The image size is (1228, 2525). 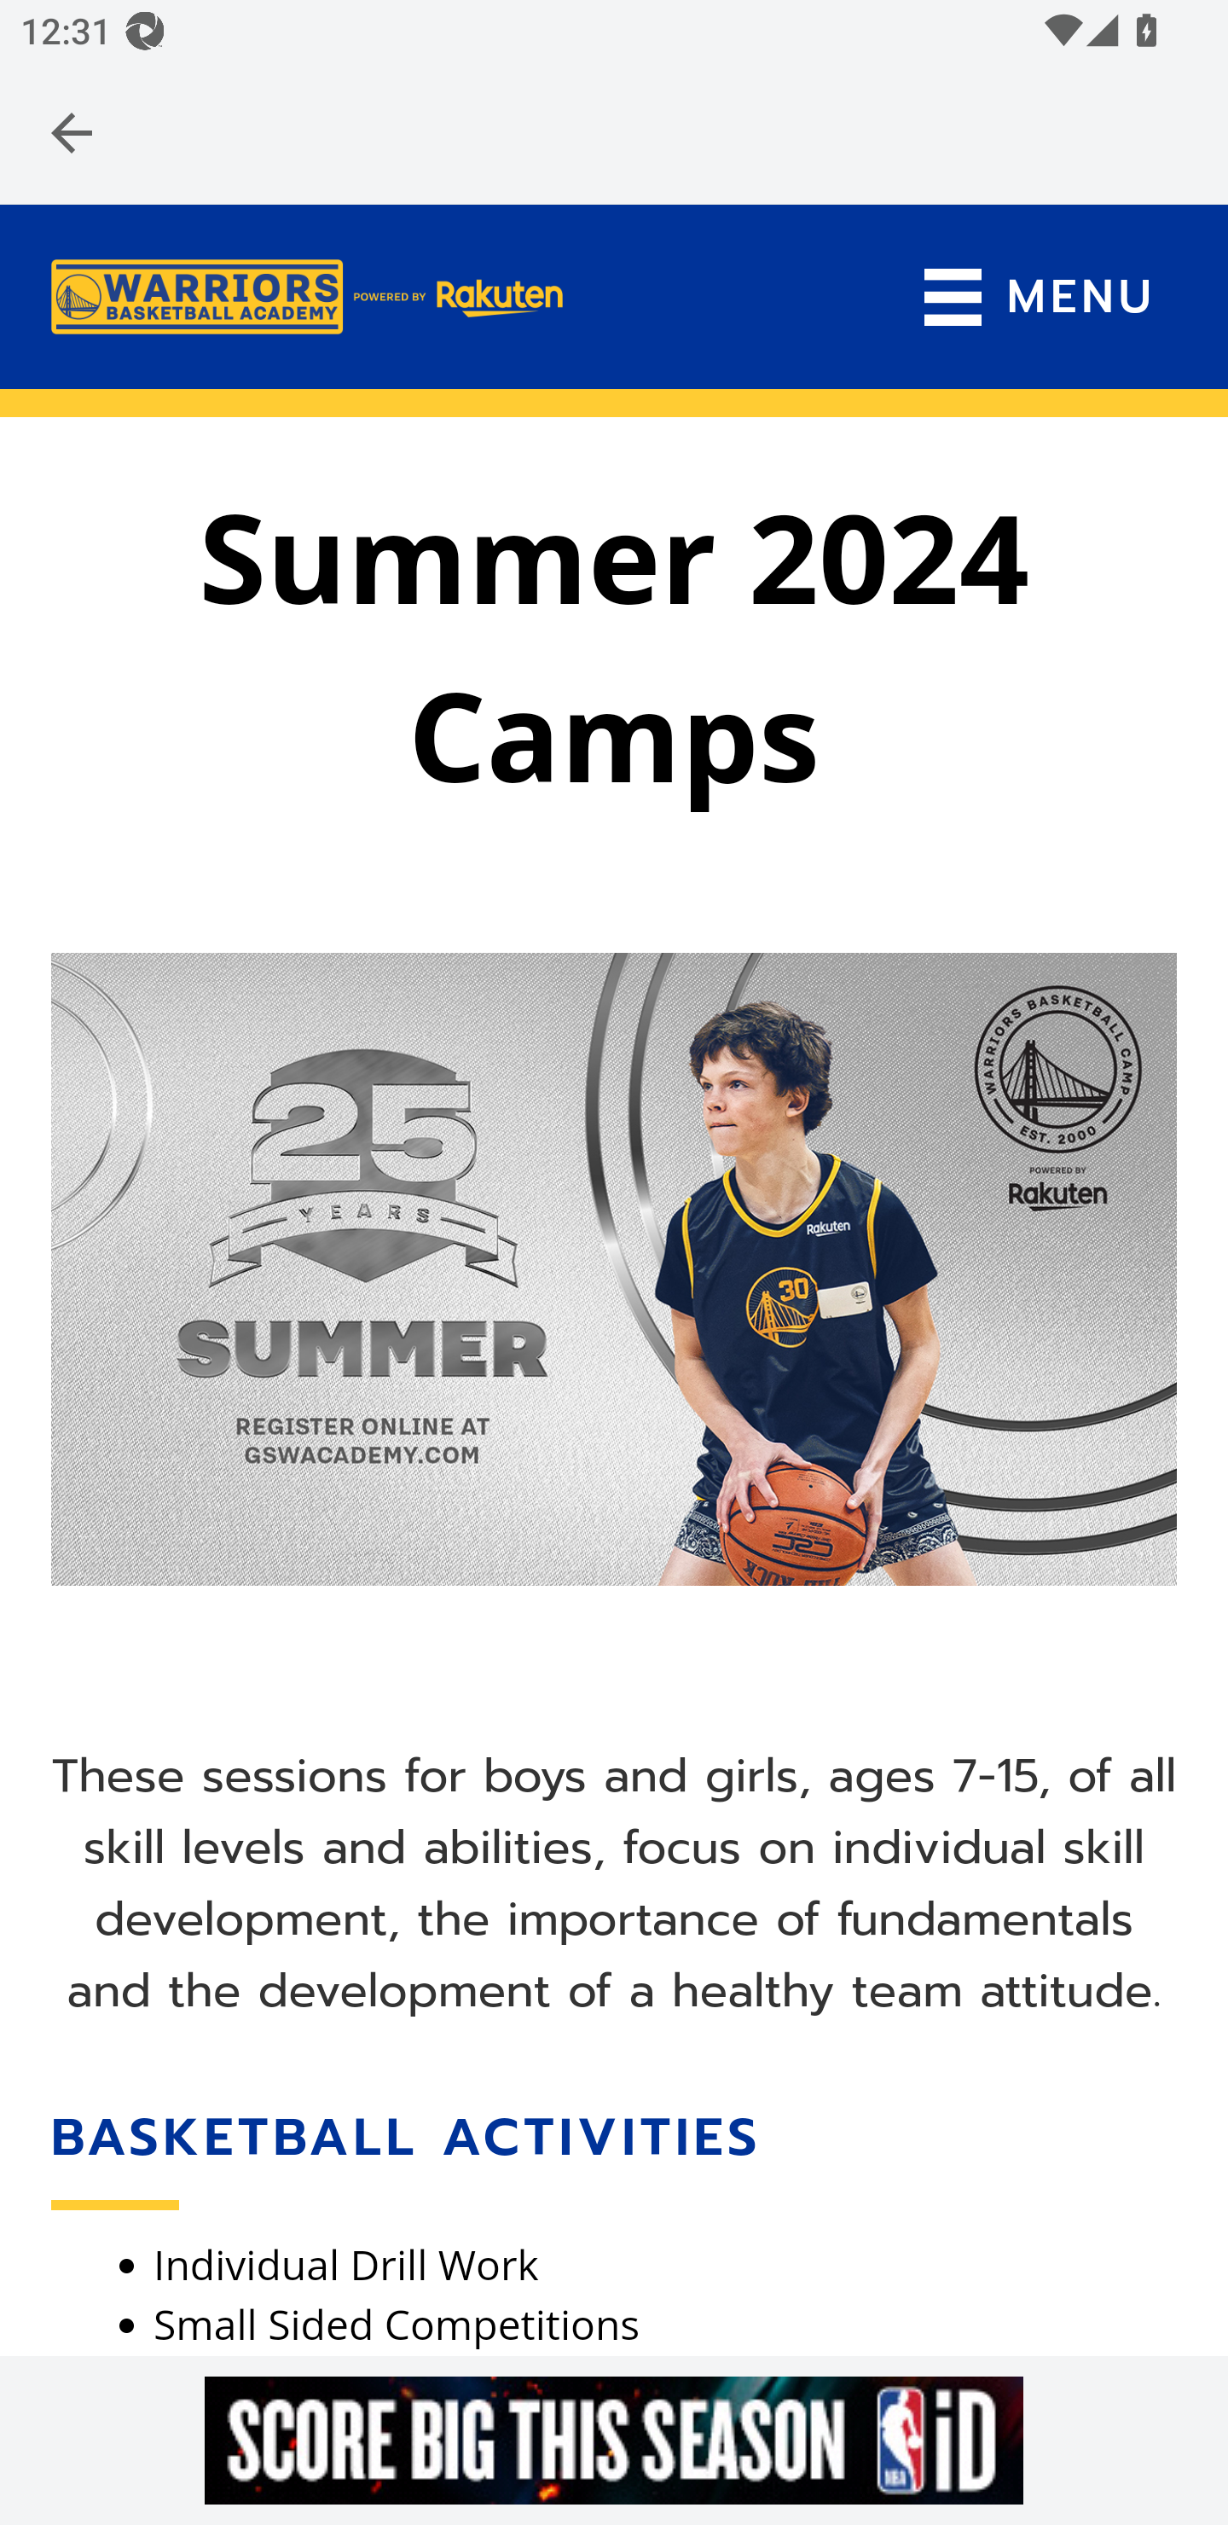 What do you see at coordinates (307, 296) in the screenshot?
I see `WBA_Horizontal_Full_Color_Yellow` at bounding box center [307, 296].